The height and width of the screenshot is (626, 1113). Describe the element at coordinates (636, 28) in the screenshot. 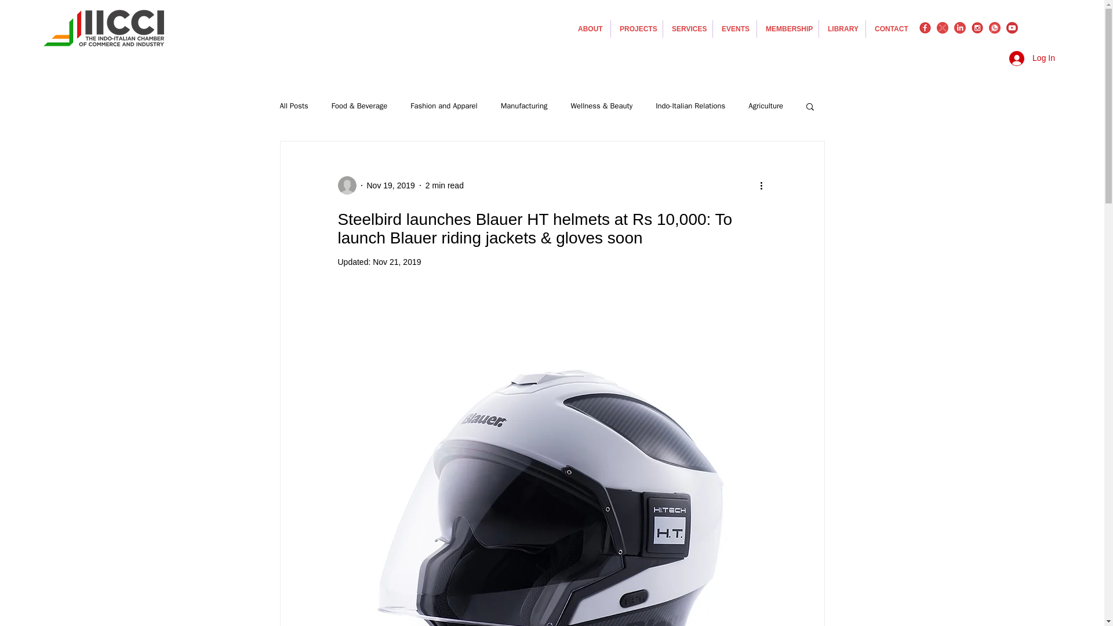

I see `PROJECTS` at that location.